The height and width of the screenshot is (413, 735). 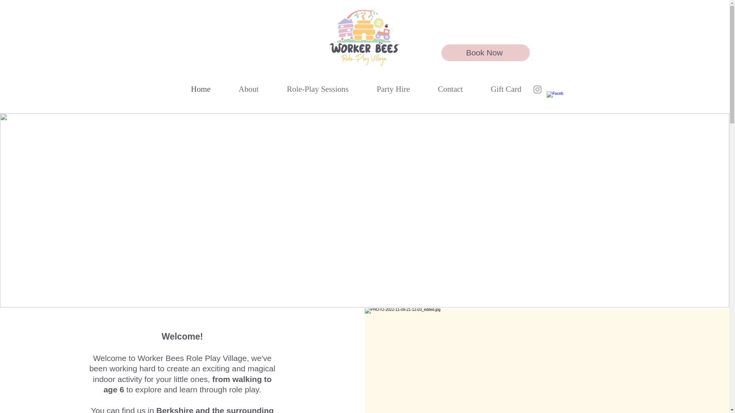 I want to click on Book Now, so click(x=485, y=52).